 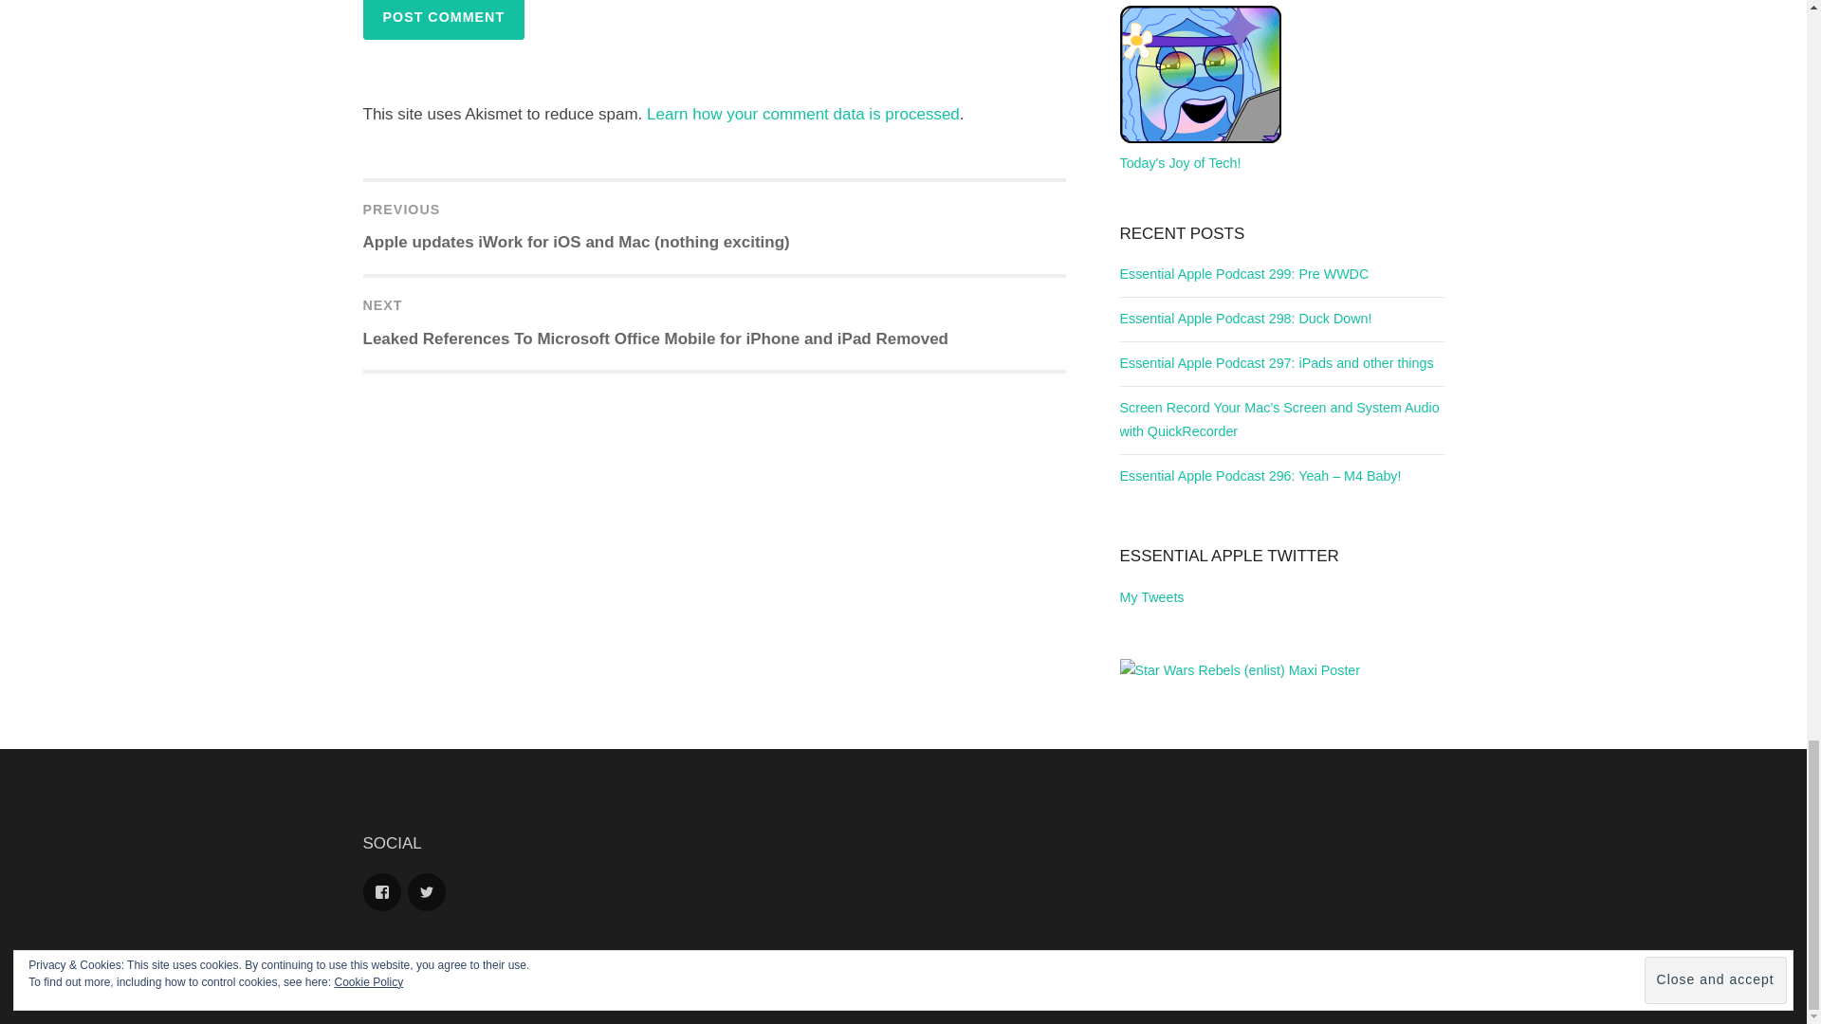 I want to click on My Tweets, so click(x=1151, y=597).